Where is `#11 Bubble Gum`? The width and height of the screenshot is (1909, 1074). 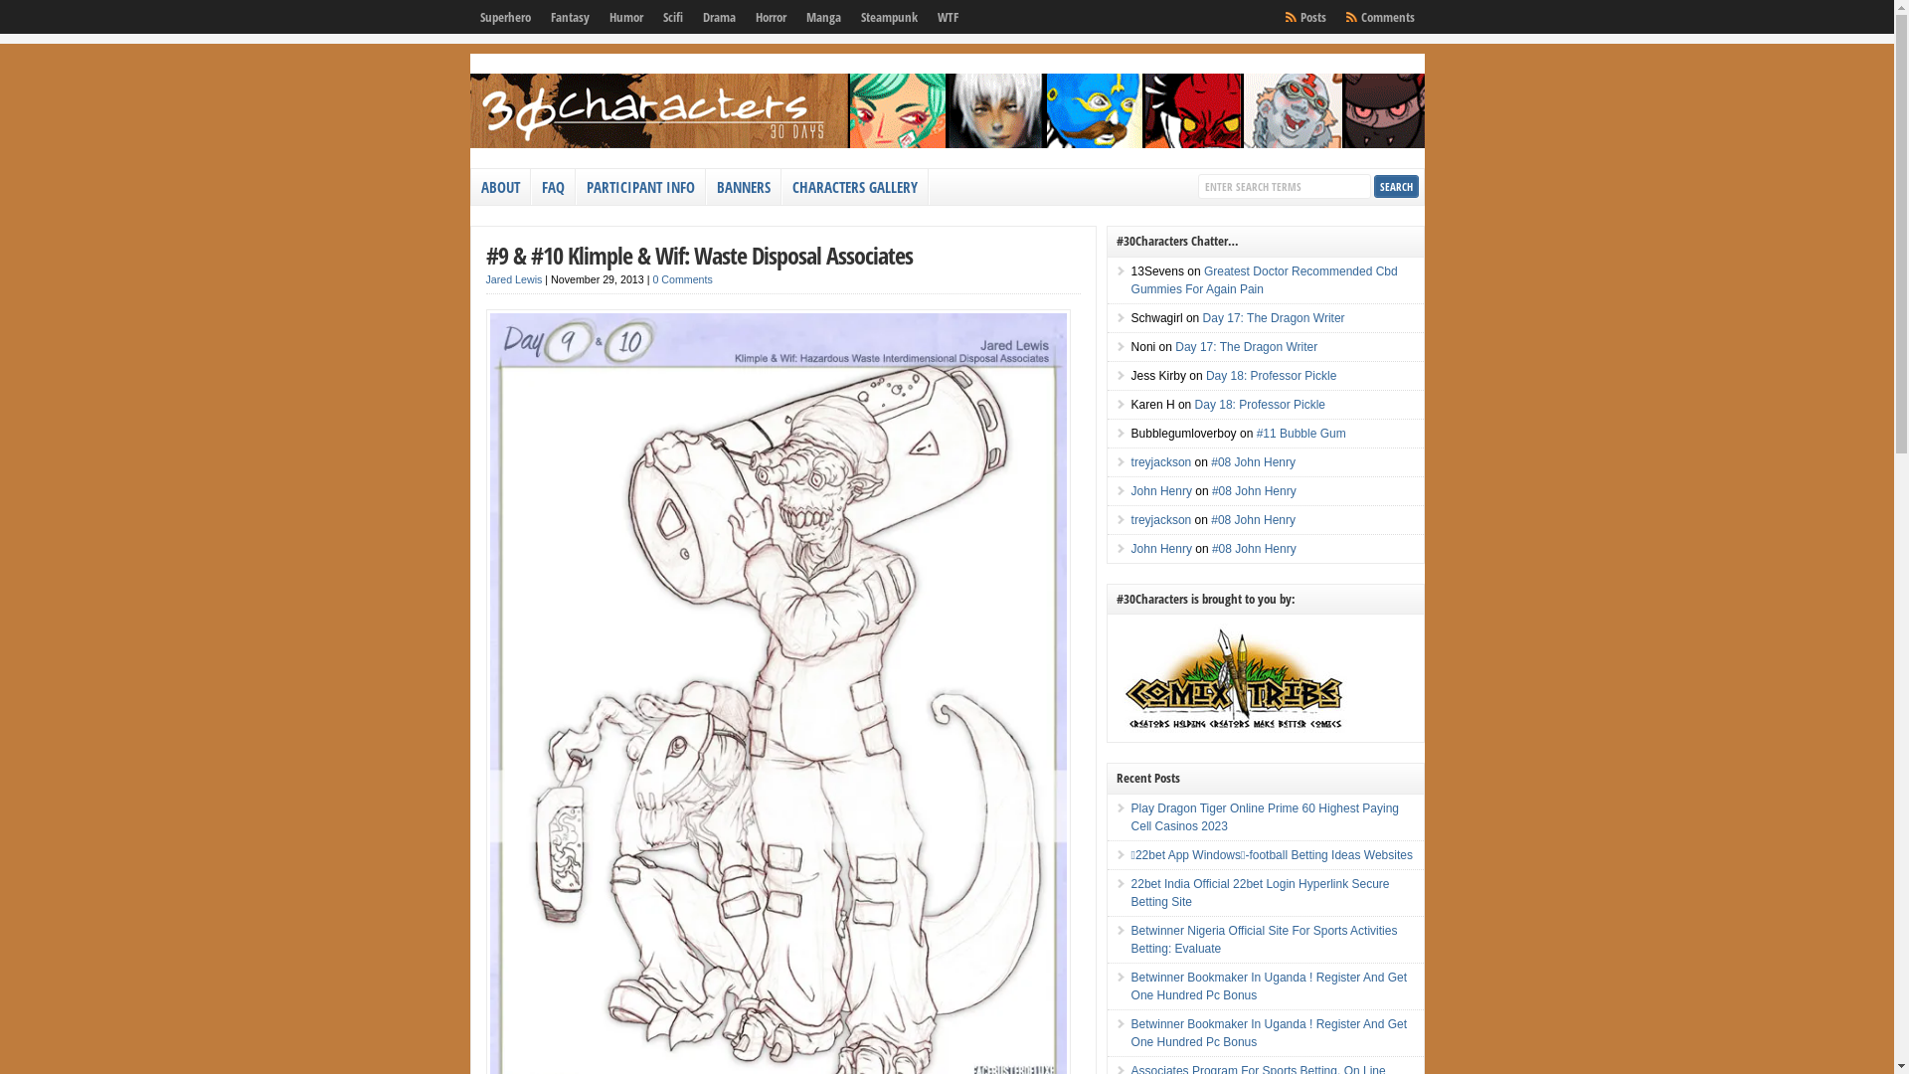 #11 Bubble Gum is located at coordinates (1302, 433).